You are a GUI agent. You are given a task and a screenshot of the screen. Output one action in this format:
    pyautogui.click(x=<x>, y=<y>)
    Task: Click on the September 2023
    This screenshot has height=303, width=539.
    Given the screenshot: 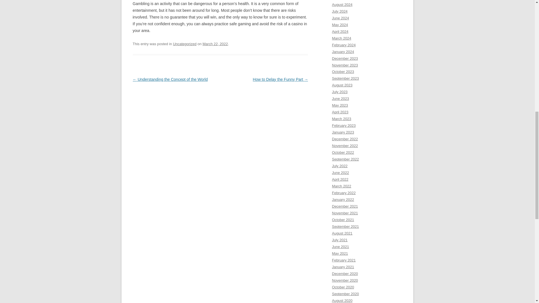 What is the action you would take?
    pyautogui.click(x=345, y=79)
    